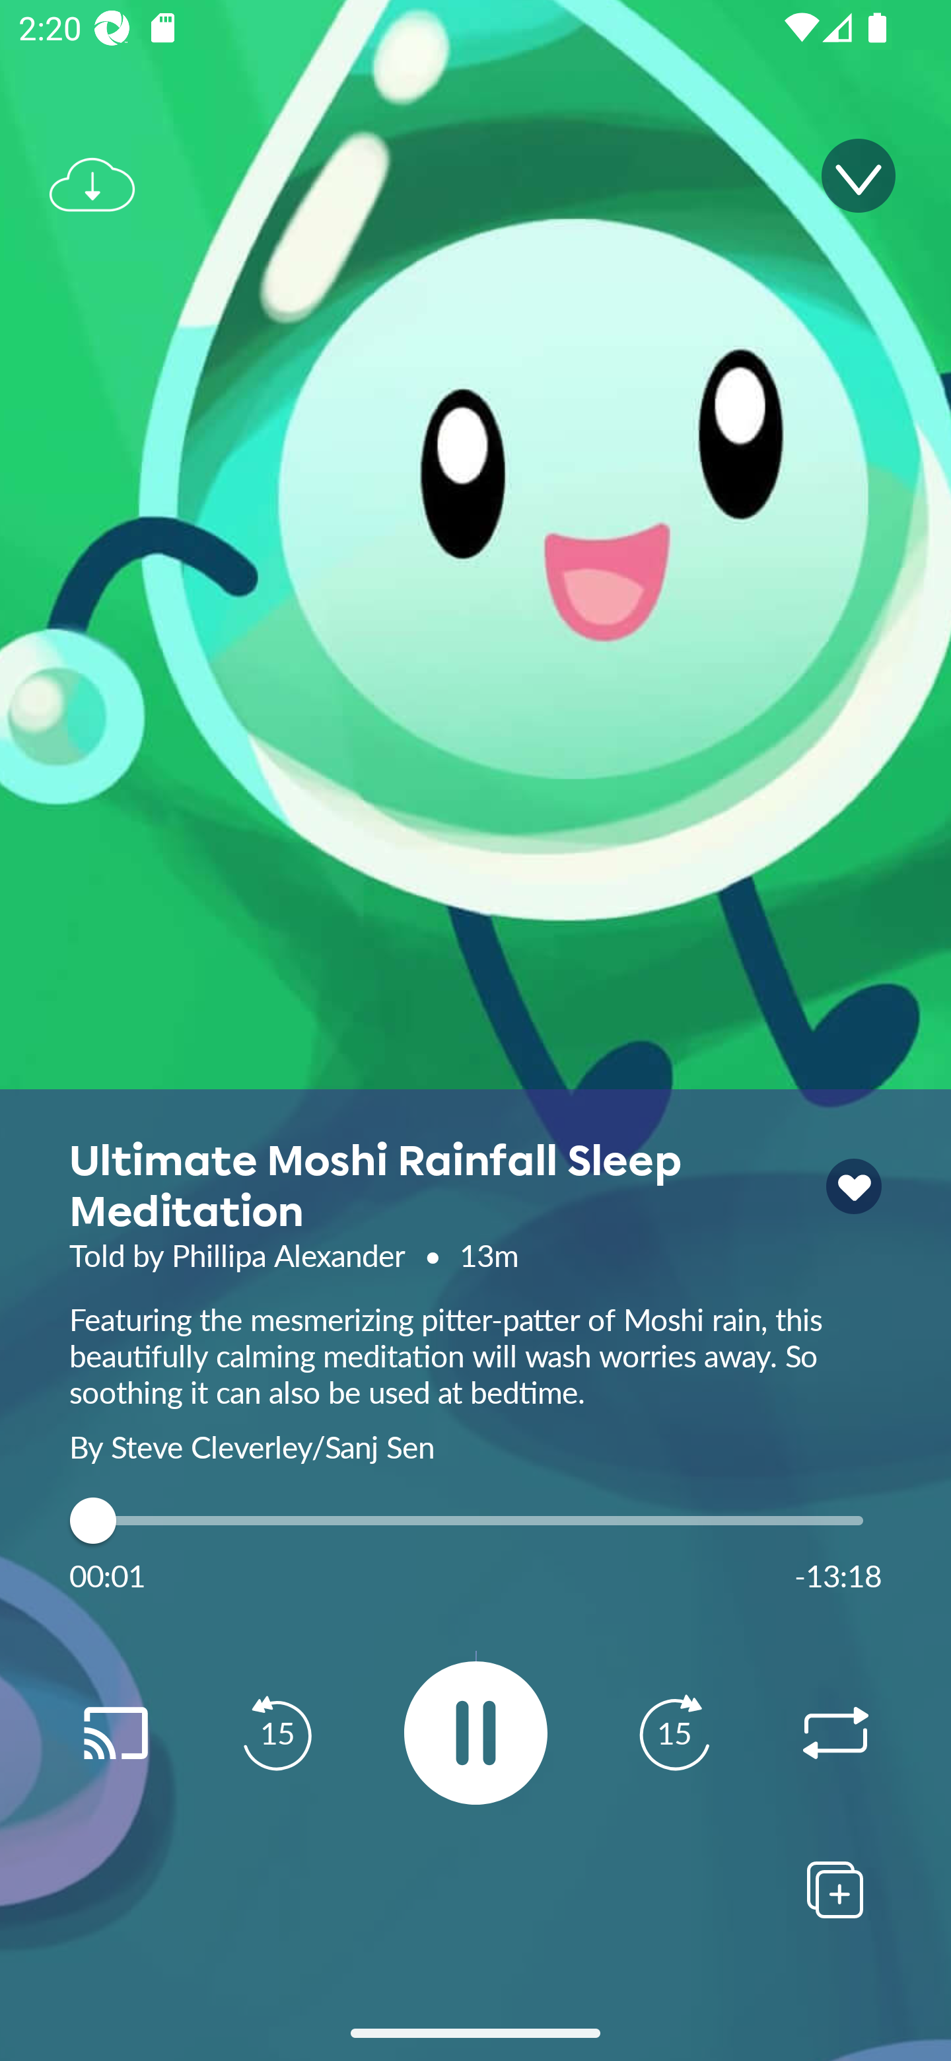  What do you see at coordinates (475, 1732) in the screenshot?
I see `0.00126375 Pause` at bounding box center [475, 1732].